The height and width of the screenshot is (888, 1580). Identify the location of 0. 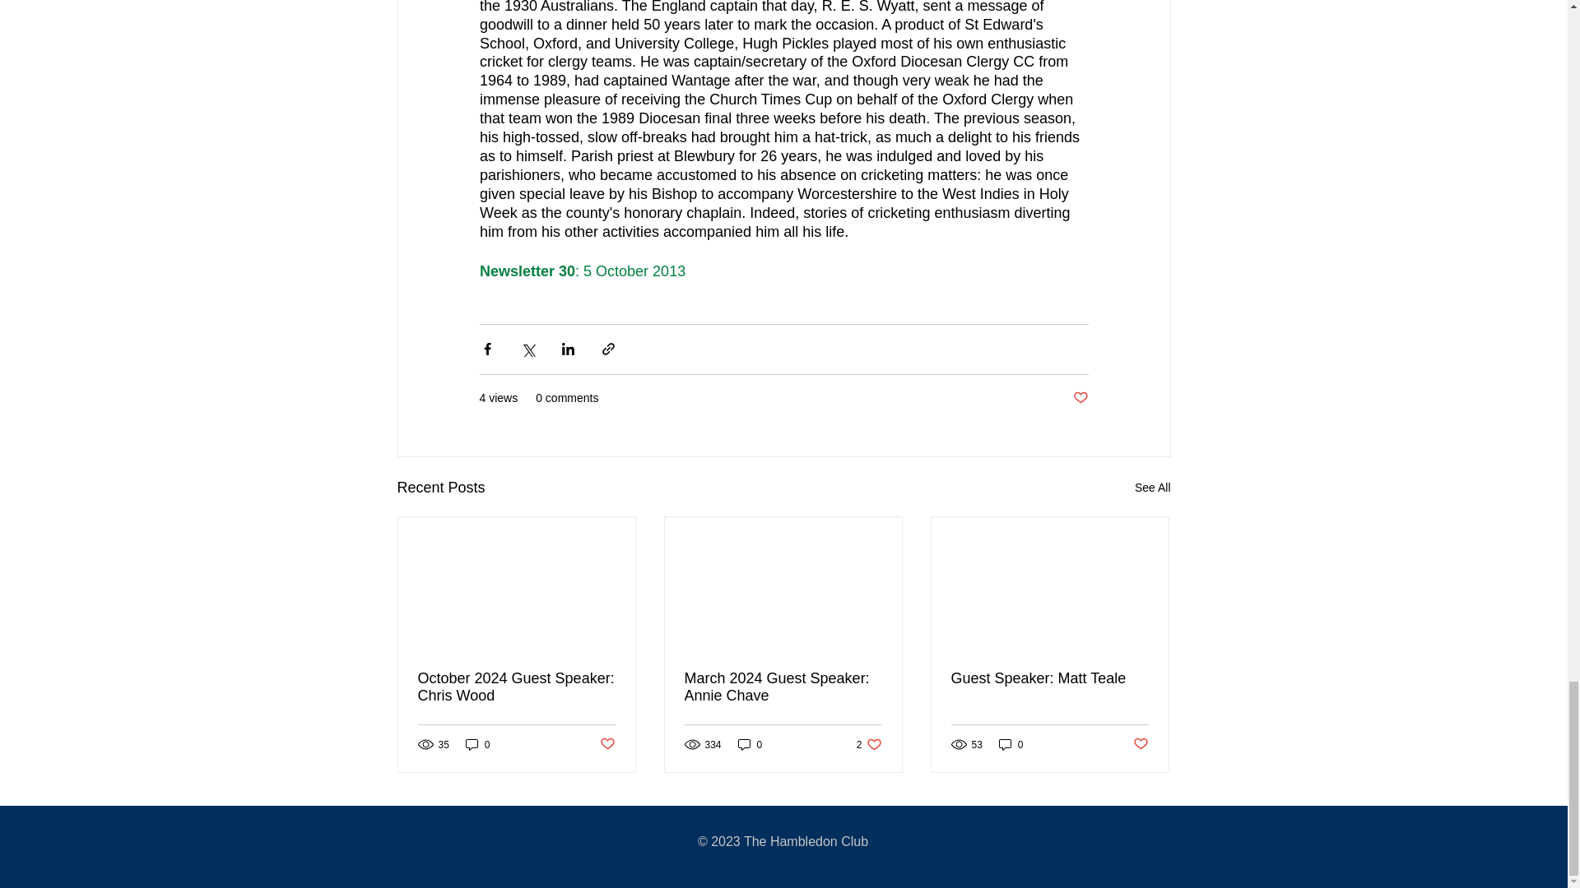
(1011, 744).